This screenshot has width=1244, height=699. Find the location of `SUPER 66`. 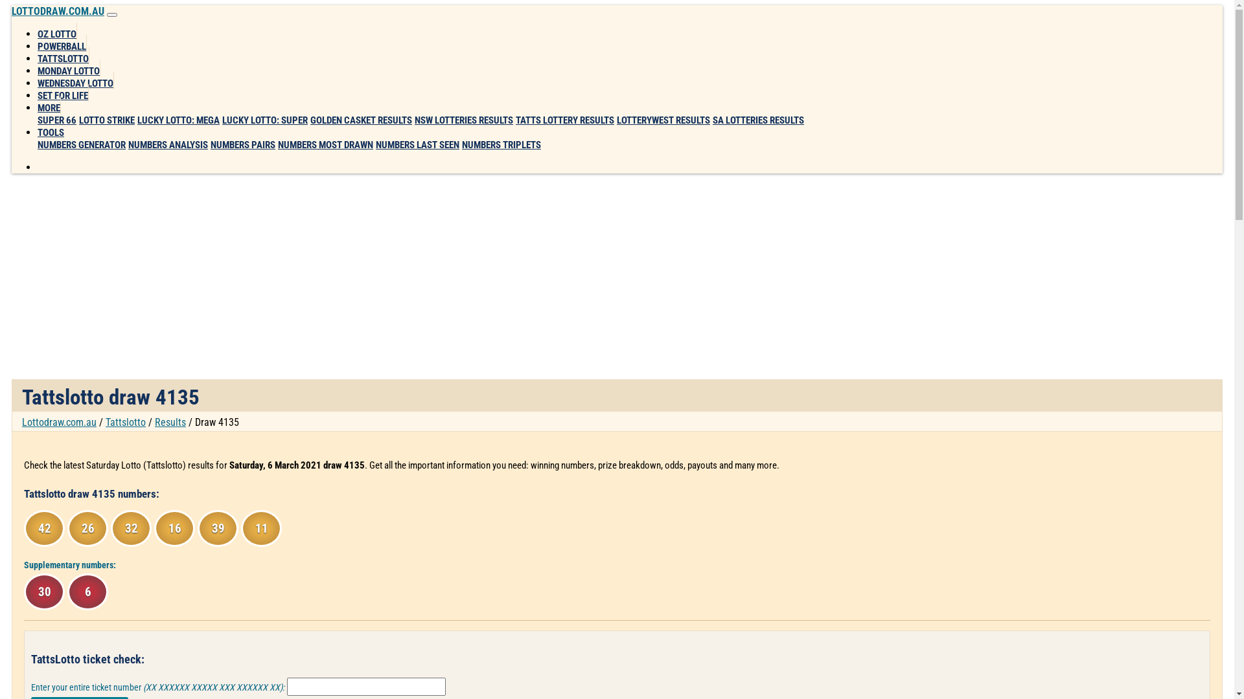

SUPER 66 is located at coordinates (57, 120).